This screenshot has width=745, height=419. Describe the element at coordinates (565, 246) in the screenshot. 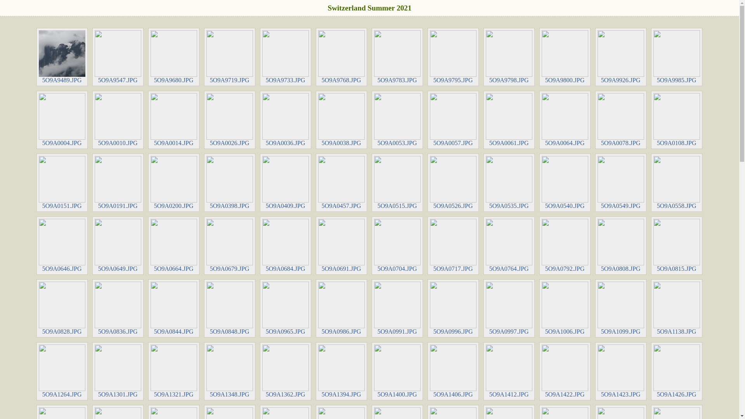

I see `5O9A0792.JPG` at that location.